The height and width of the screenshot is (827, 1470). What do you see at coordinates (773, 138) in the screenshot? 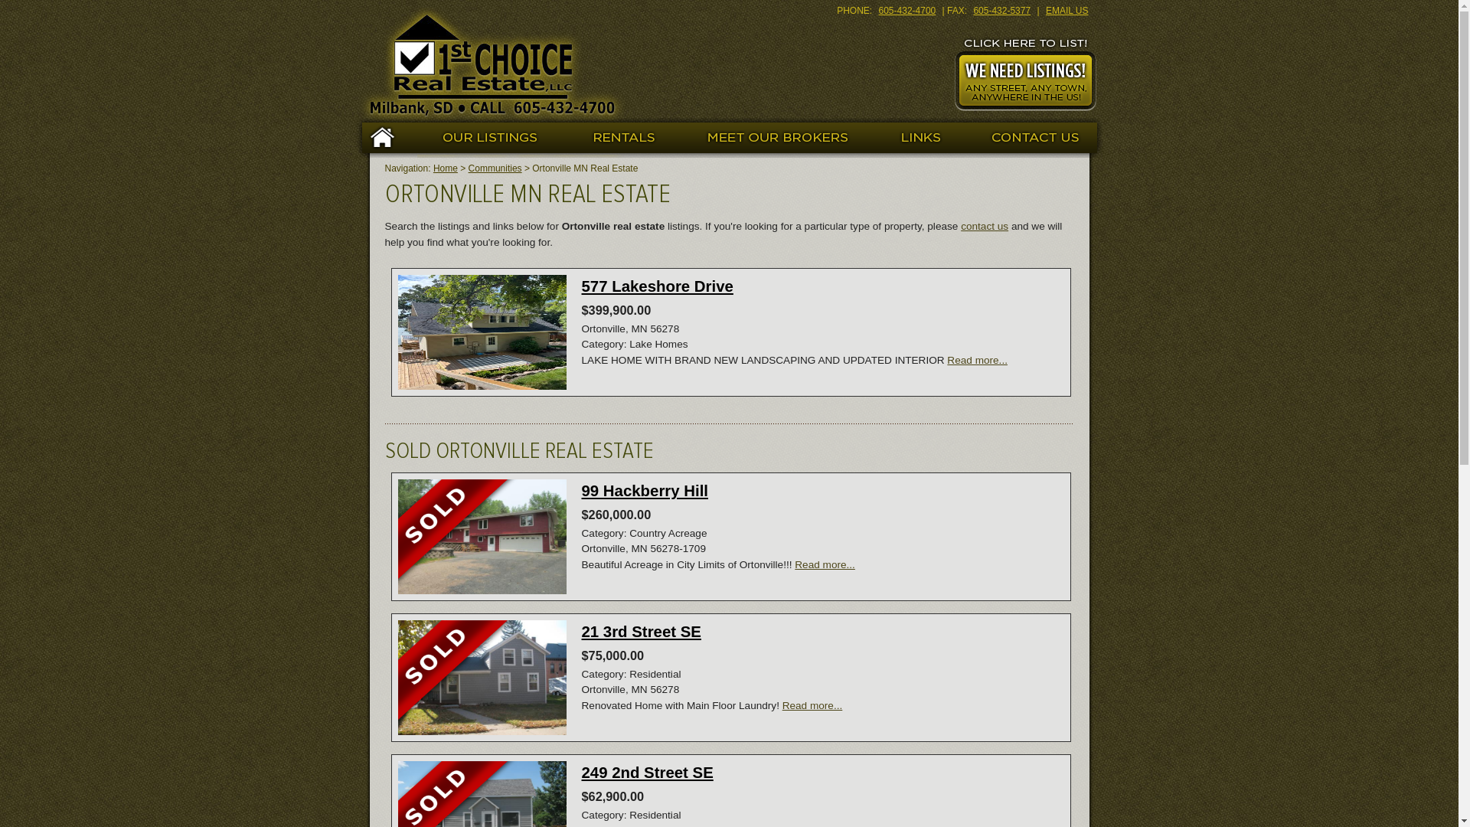
I see `Meet Our Brokers` at bounding box center [773, 138].